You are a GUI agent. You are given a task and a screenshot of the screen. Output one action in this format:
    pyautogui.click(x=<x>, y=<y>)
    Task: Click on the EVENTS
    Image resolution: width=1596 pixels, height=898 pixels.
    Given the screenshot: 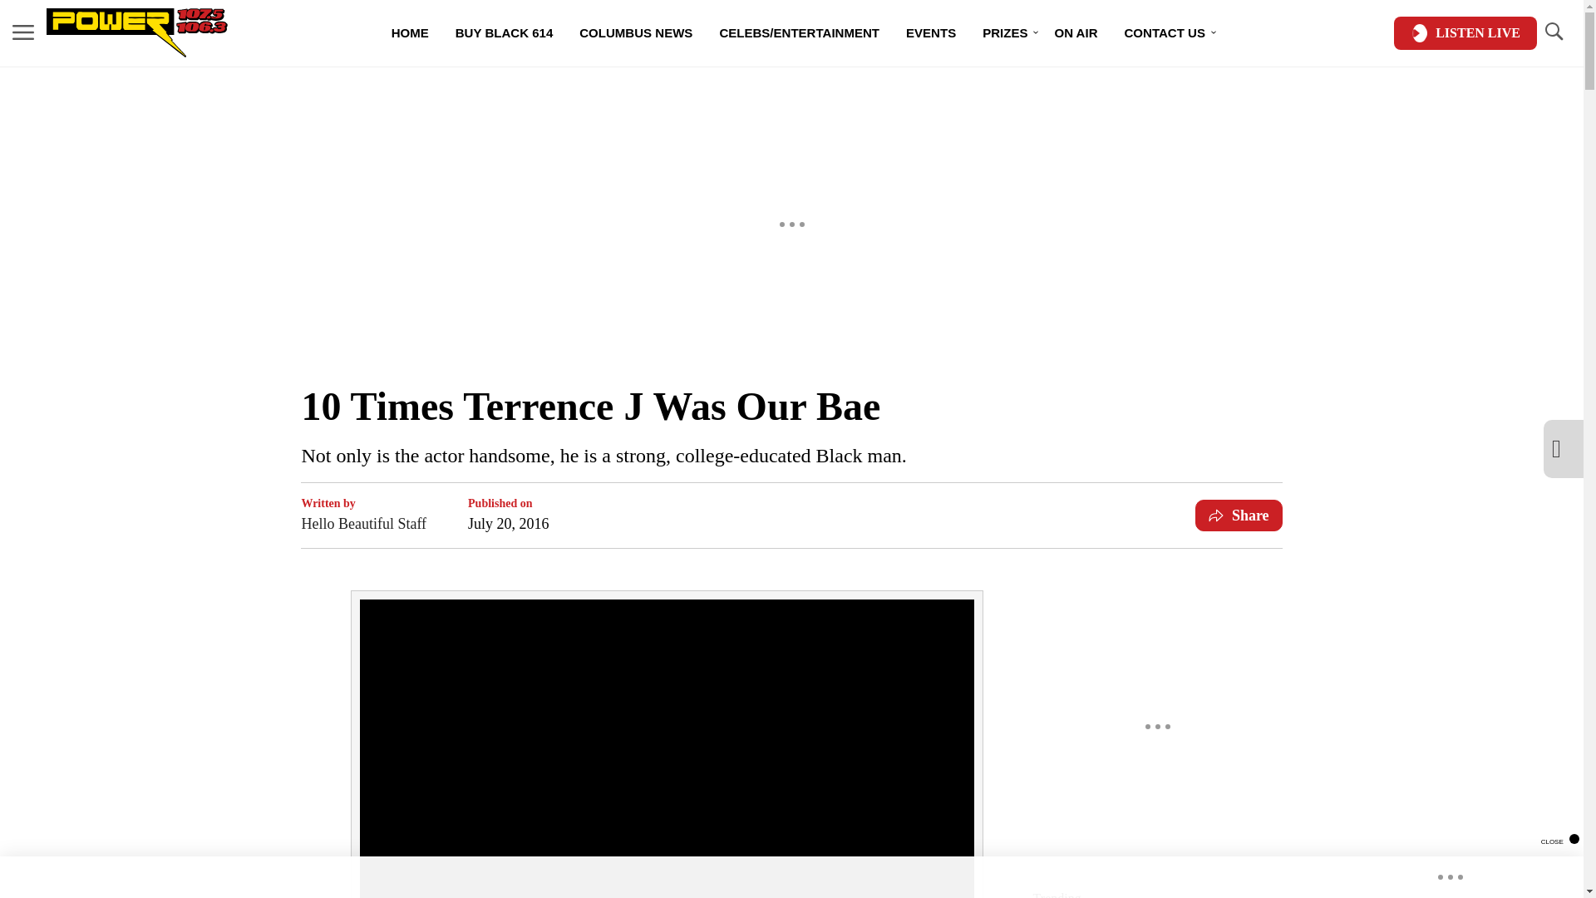 What is the action you would take?
    pyautogui.click(x=930, y=33)
    